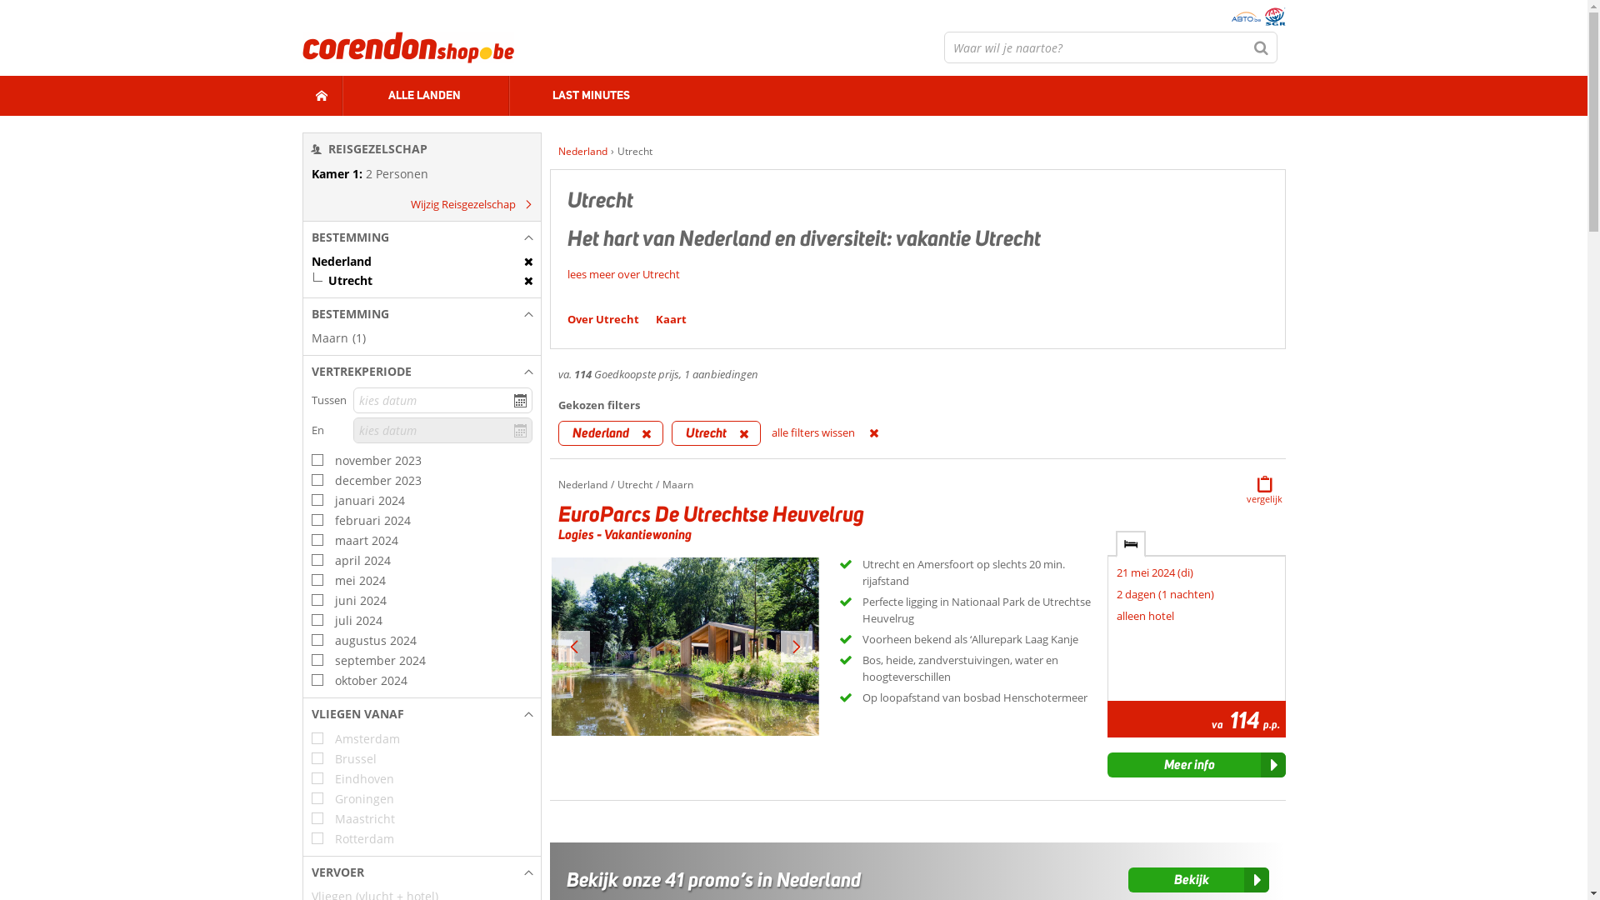  I want to click on Utrecht, so click(717, 433).